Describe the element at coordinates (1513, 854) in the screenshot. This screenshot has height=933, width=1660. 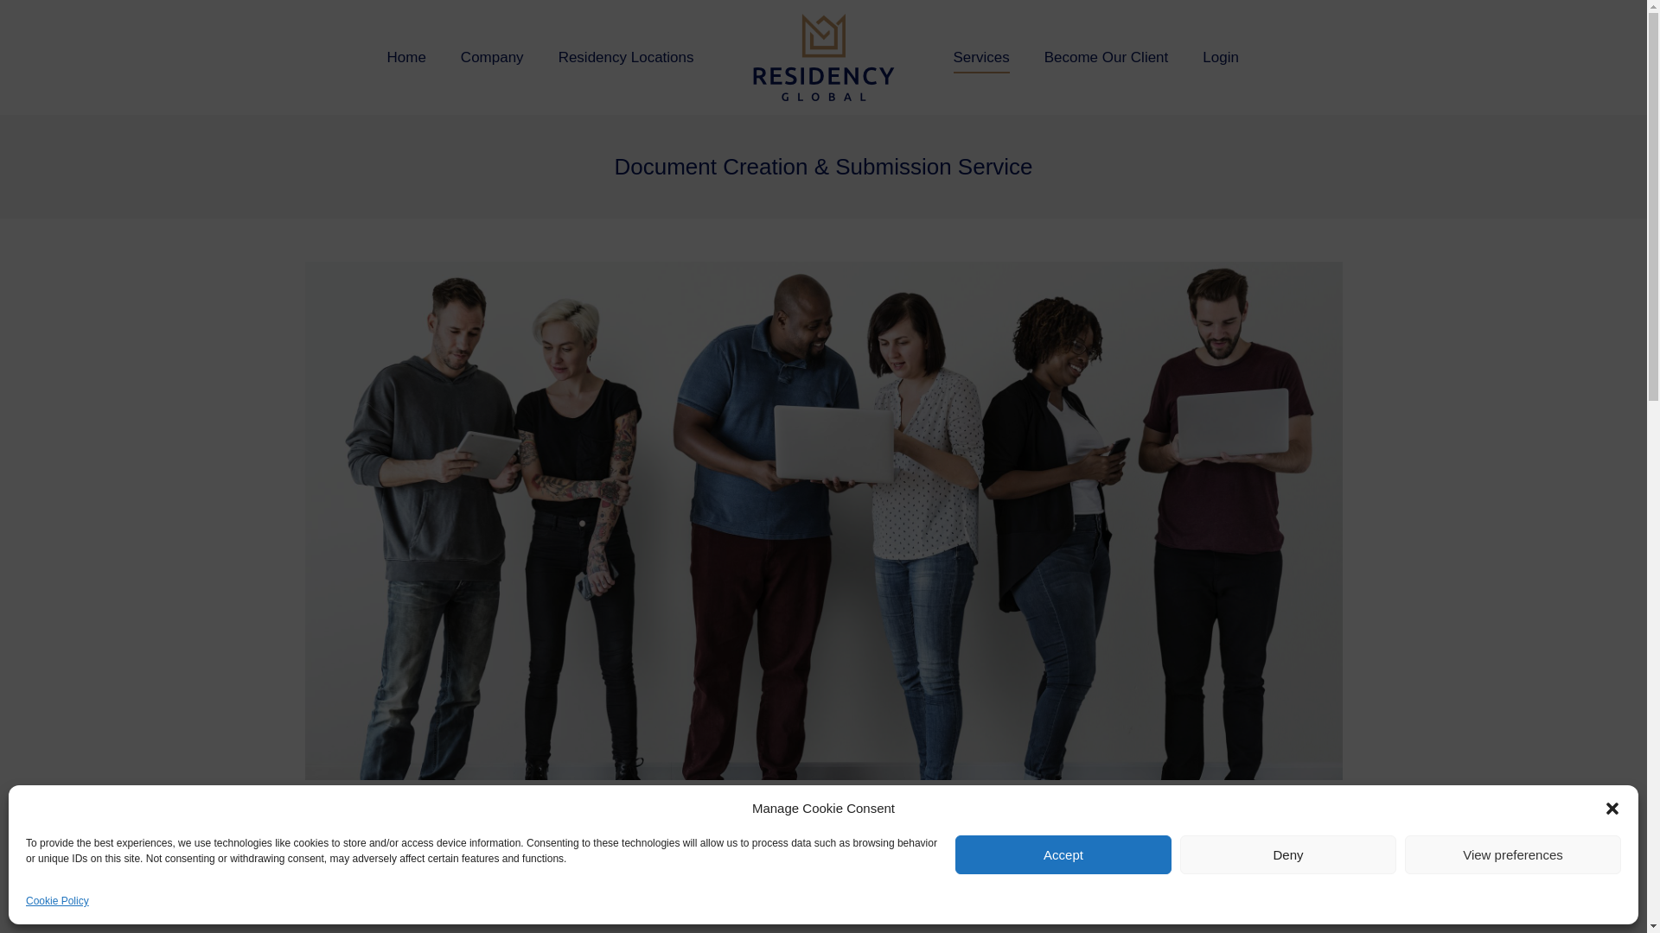
I see `View preferences` at that location.